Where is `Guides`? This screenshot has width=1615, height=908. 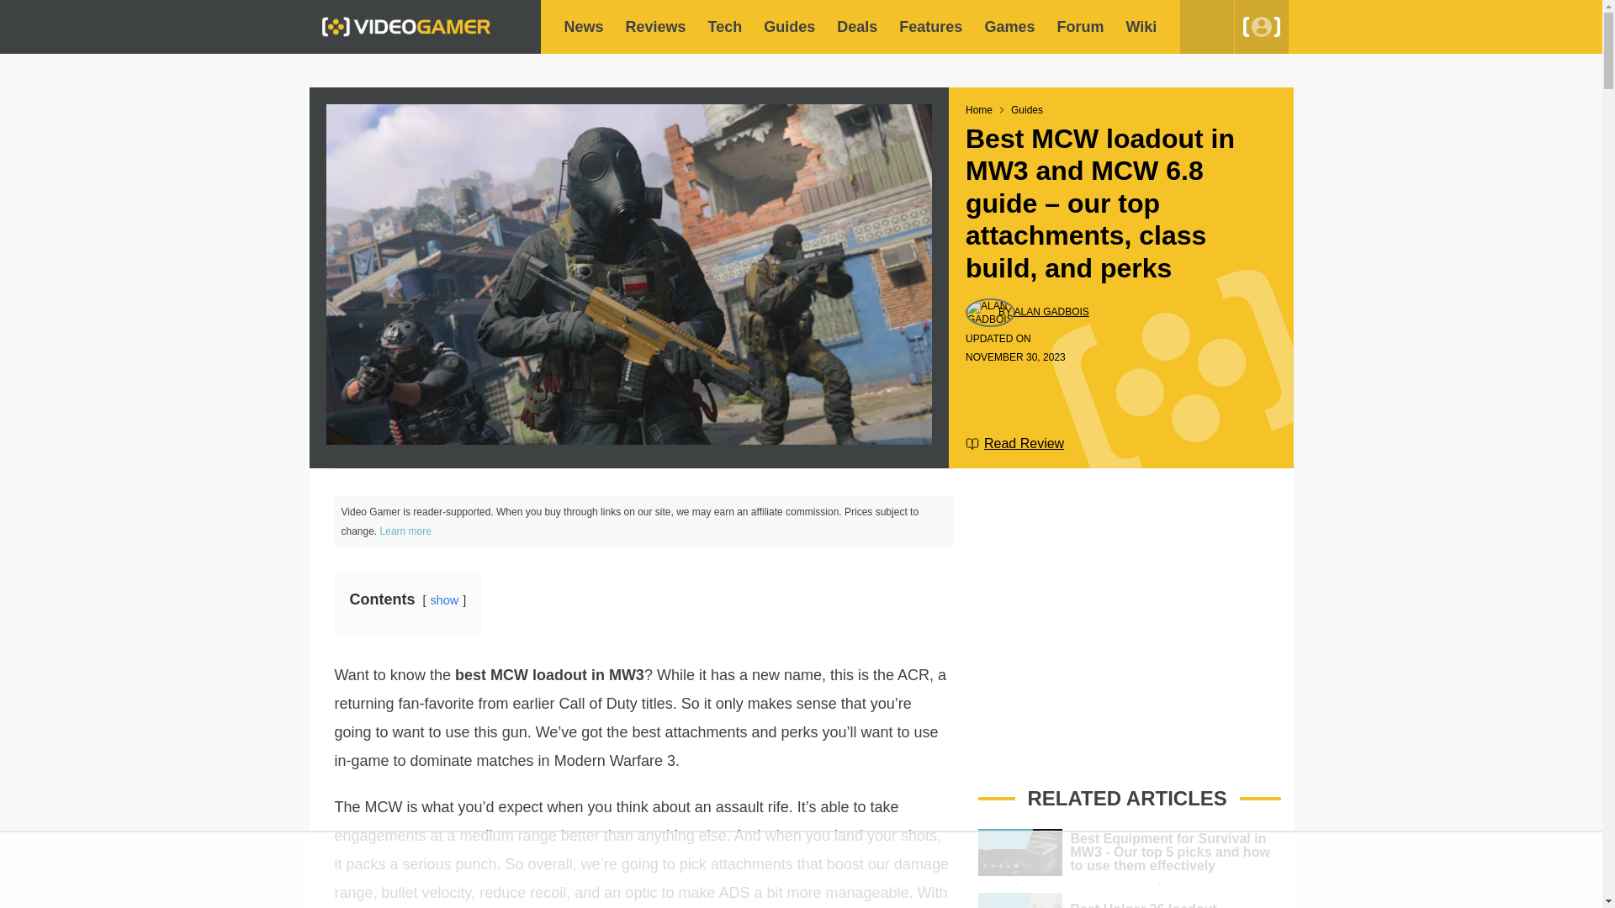 Guides is located at coordinates (789, 27).